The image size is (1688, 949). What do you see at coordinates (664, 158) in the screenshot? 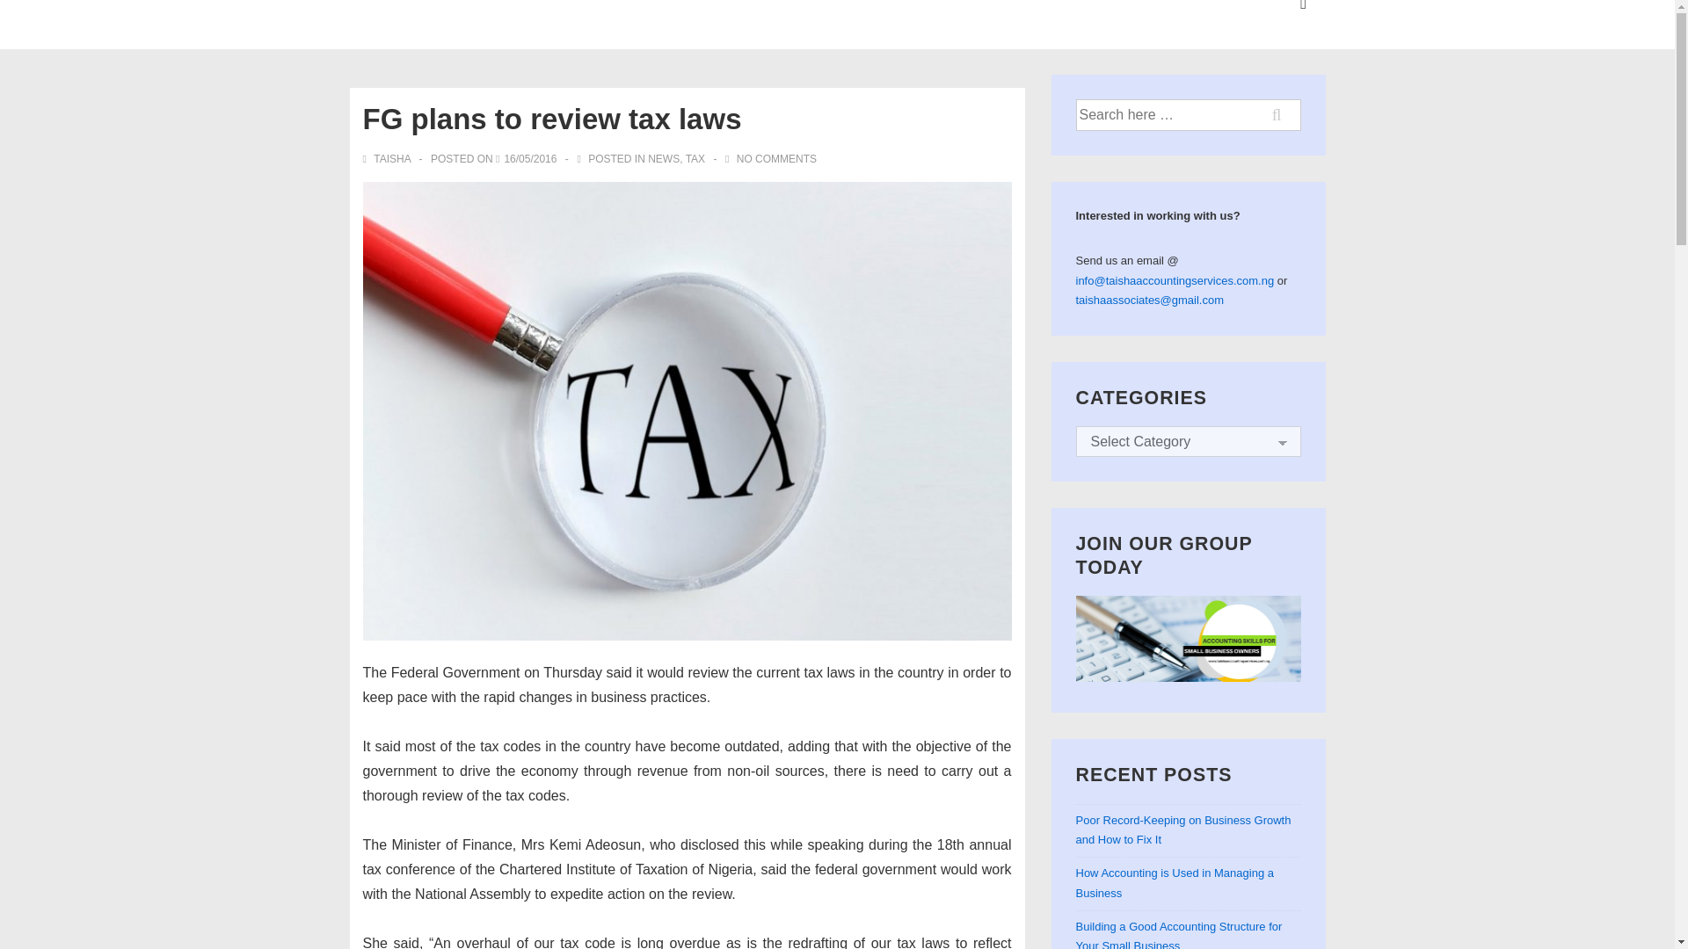
I see `NEWS` at bounding box center [664, 158].